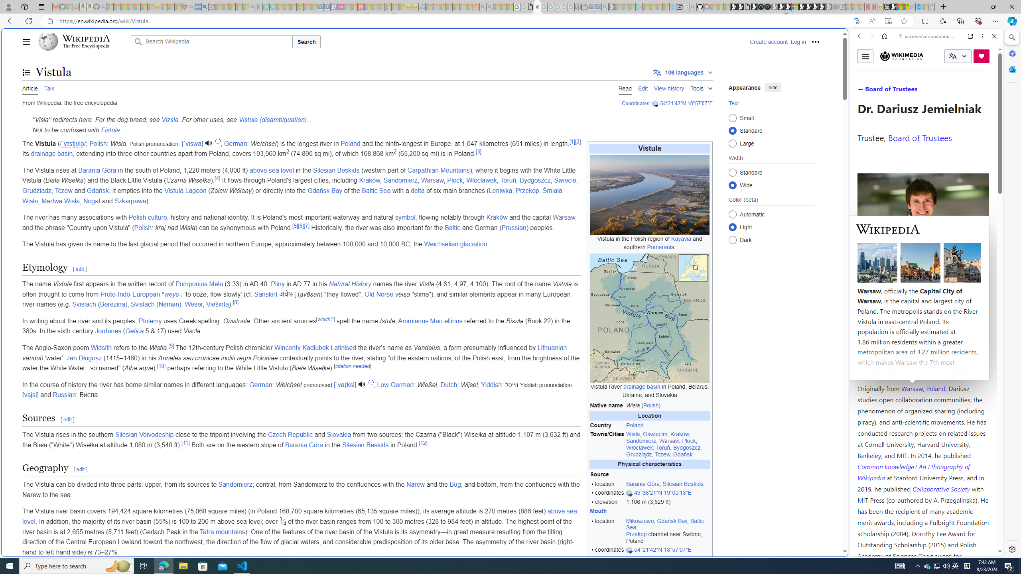  I want to click on New tab - Sleeping, so click(842, 7).